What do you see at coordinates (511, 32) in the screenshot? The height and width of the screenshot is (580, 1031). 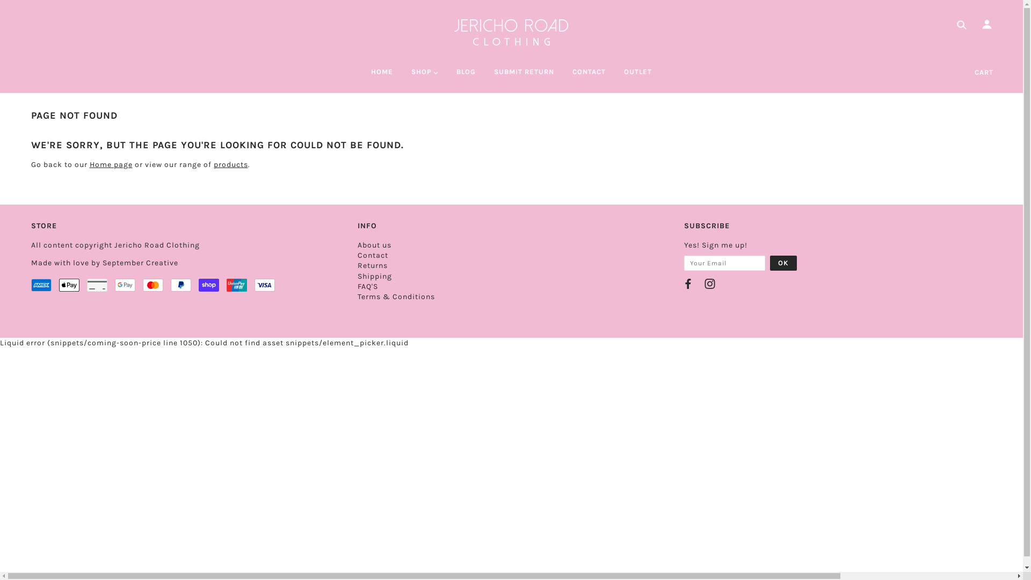 I see `Jericho Road Clothing` at bounding box center [511, 32].